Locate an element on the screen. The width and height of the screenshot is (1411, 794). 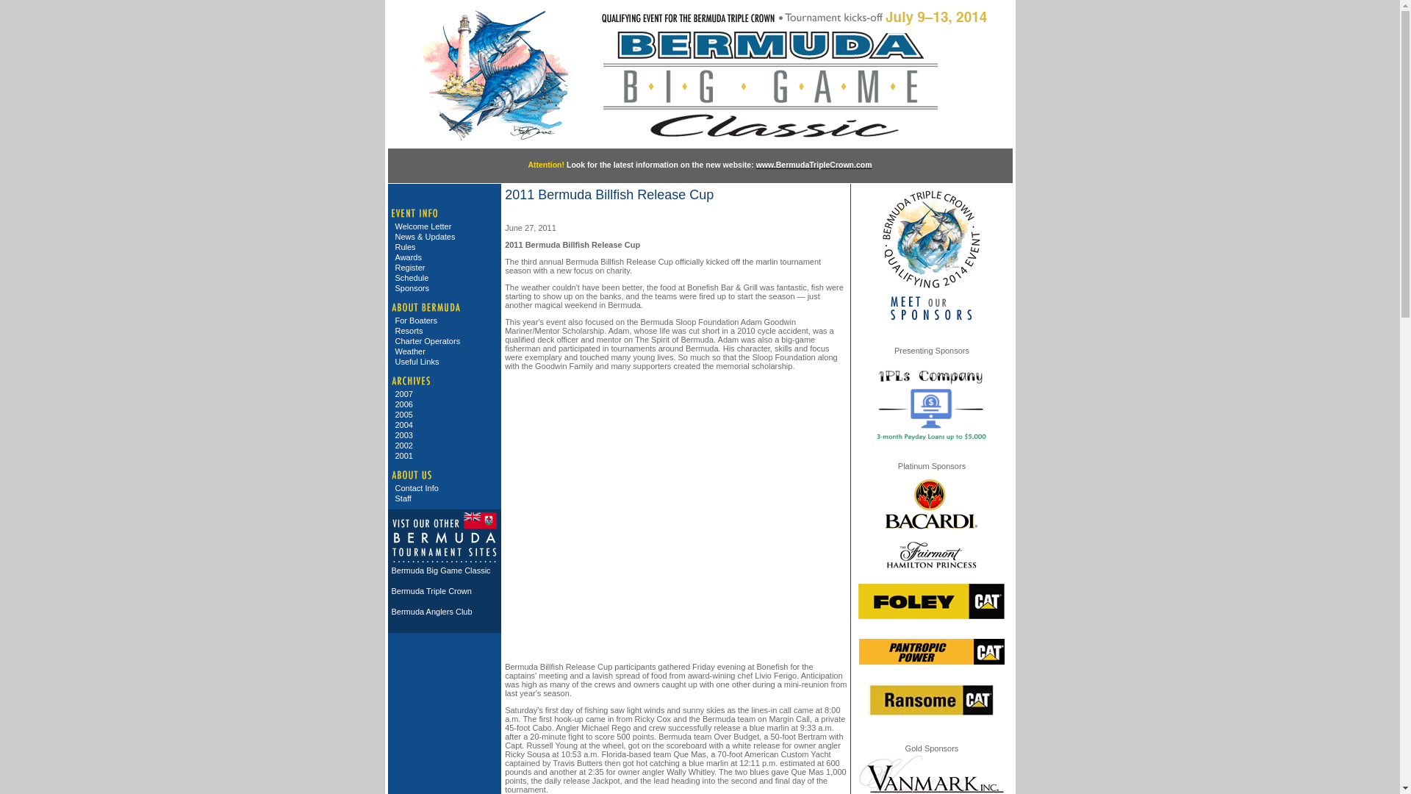
Awards is located at coordinates (445, 257).